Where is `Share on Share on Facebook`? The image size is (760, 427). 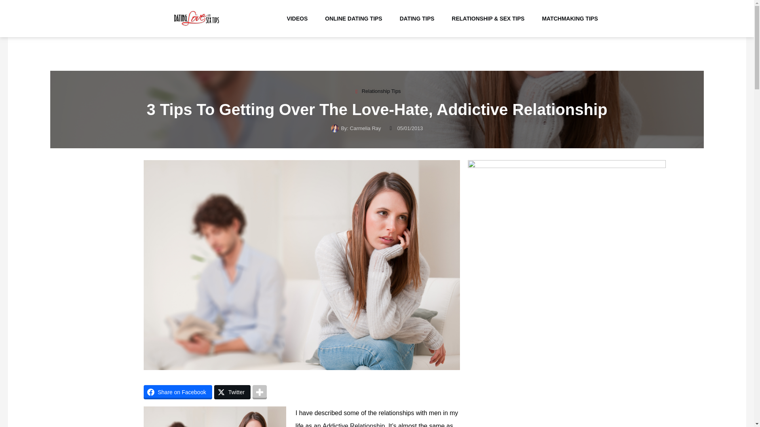
Share on Share on Facebook is located at coordinates (177, 392).